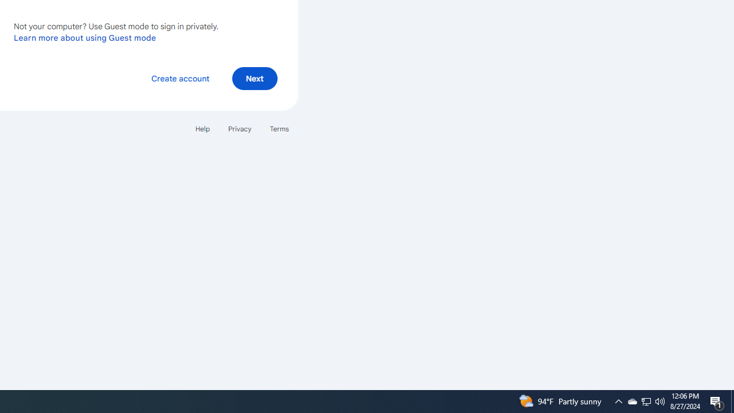 The width and height of the screenshot is (734, 413). What do you see at coordinates (202, 128) in the screenshot?
I see `Help` at bounding box center [202, 128].